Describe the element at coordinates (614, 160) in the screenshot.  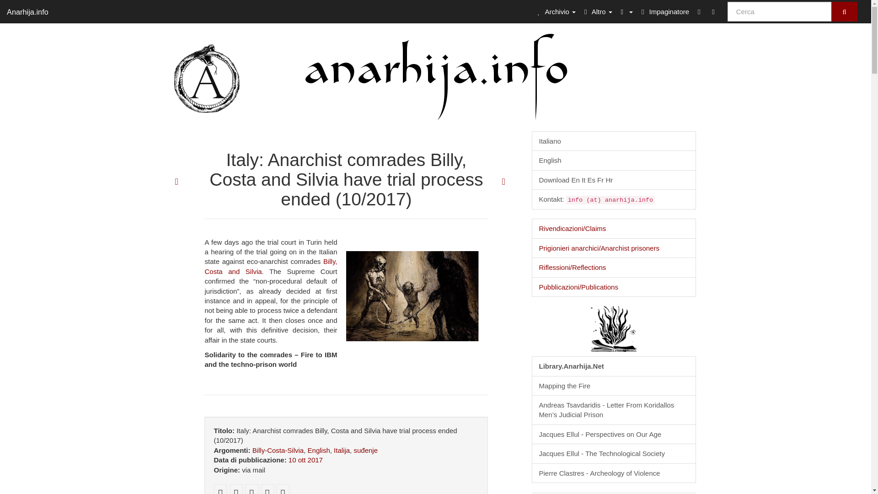
I see `English` at that location.